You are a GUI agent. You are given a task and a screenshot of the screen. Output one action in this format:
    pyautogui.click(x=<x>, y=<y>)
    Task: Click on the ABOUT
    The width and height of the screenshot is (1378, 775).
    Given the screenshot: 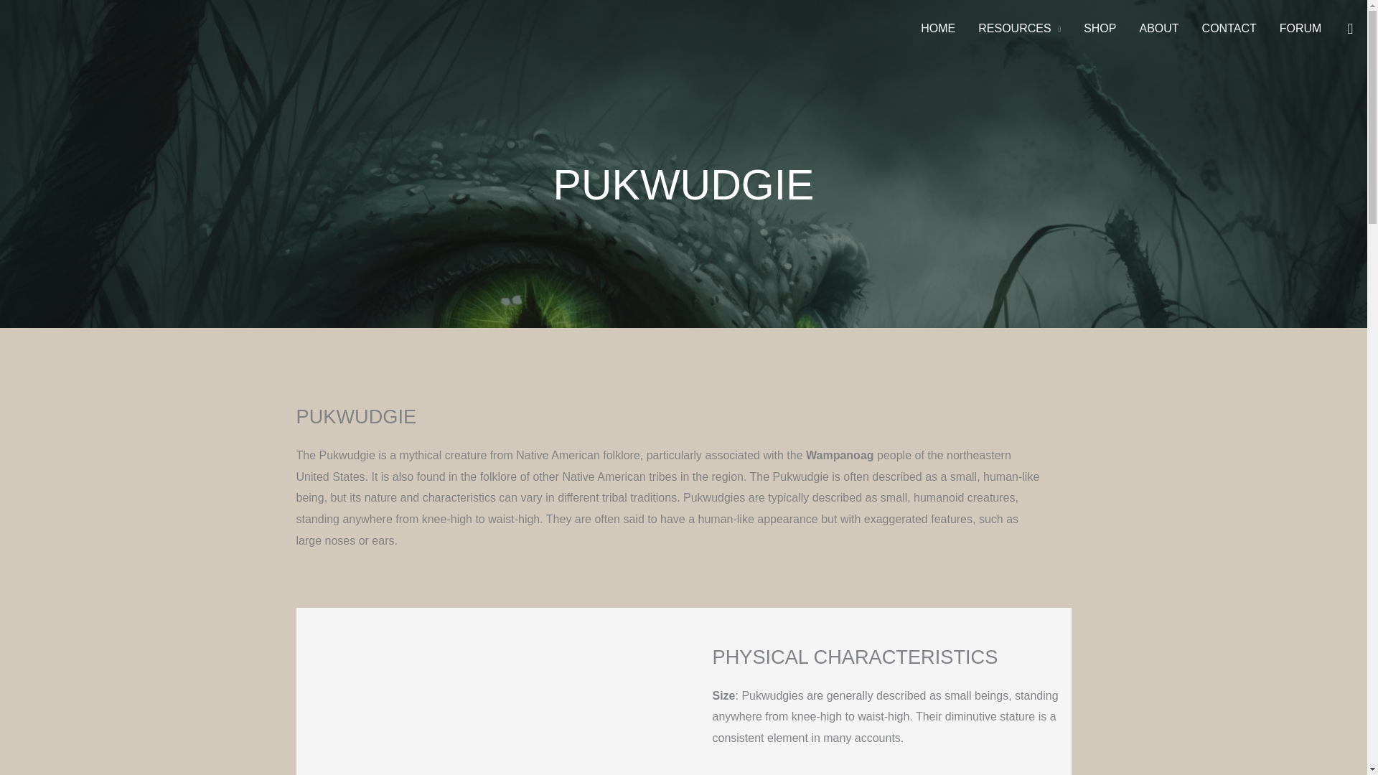 What is the action you would take?
    pyautogui.click(x=1158, y=29)
    